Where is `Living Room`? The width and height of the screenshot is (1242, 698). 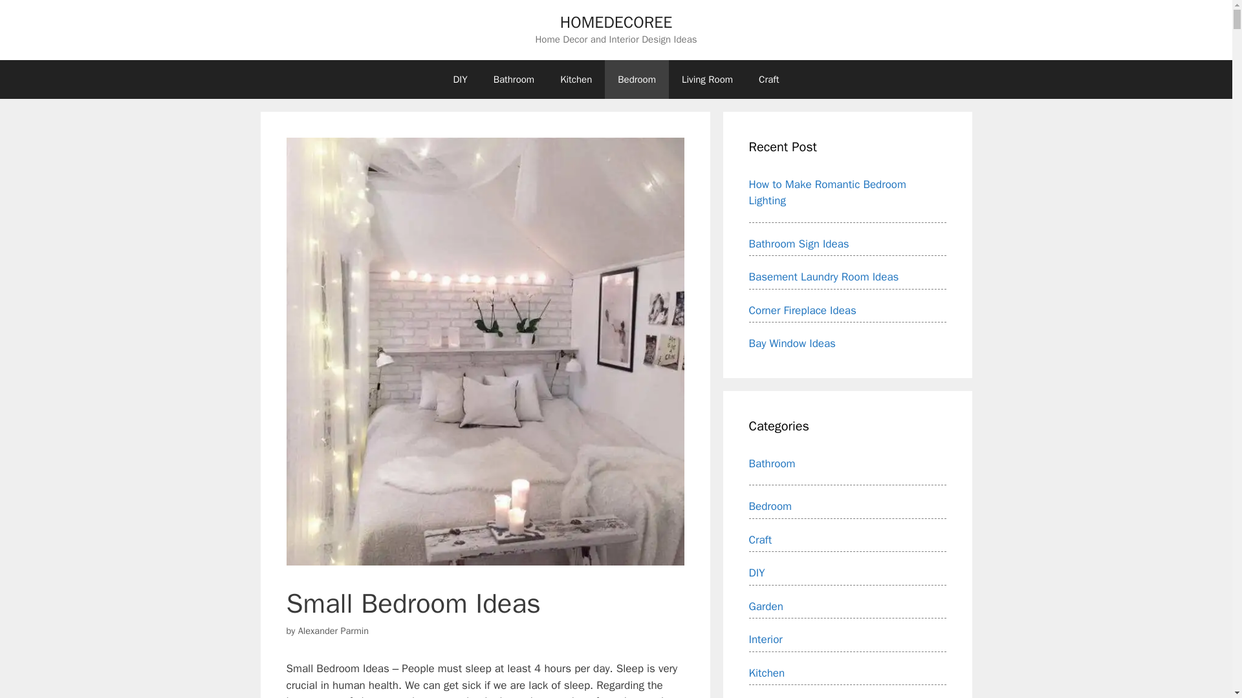 Living Room is located at coordinates (708, 79).